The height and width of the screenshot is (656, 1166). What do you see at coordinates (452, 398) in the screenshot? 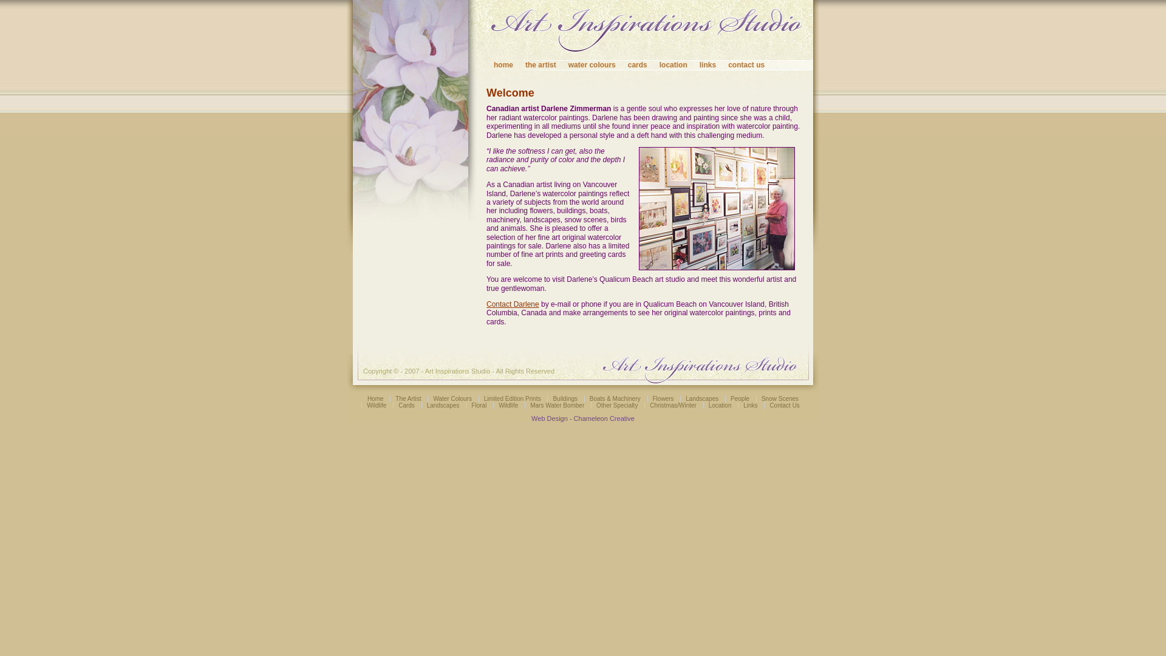
I see `Water Colours` at bounding box center [452, 398].